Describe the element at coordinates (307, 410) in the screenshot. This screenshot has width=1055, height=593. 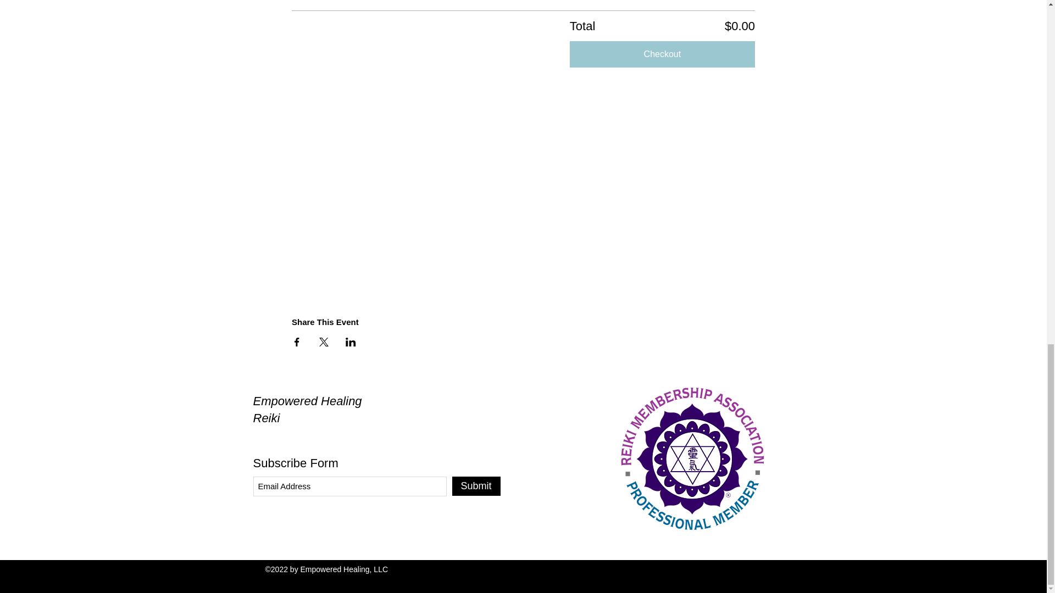
I see `Empowered Healing Reiki` at that location.